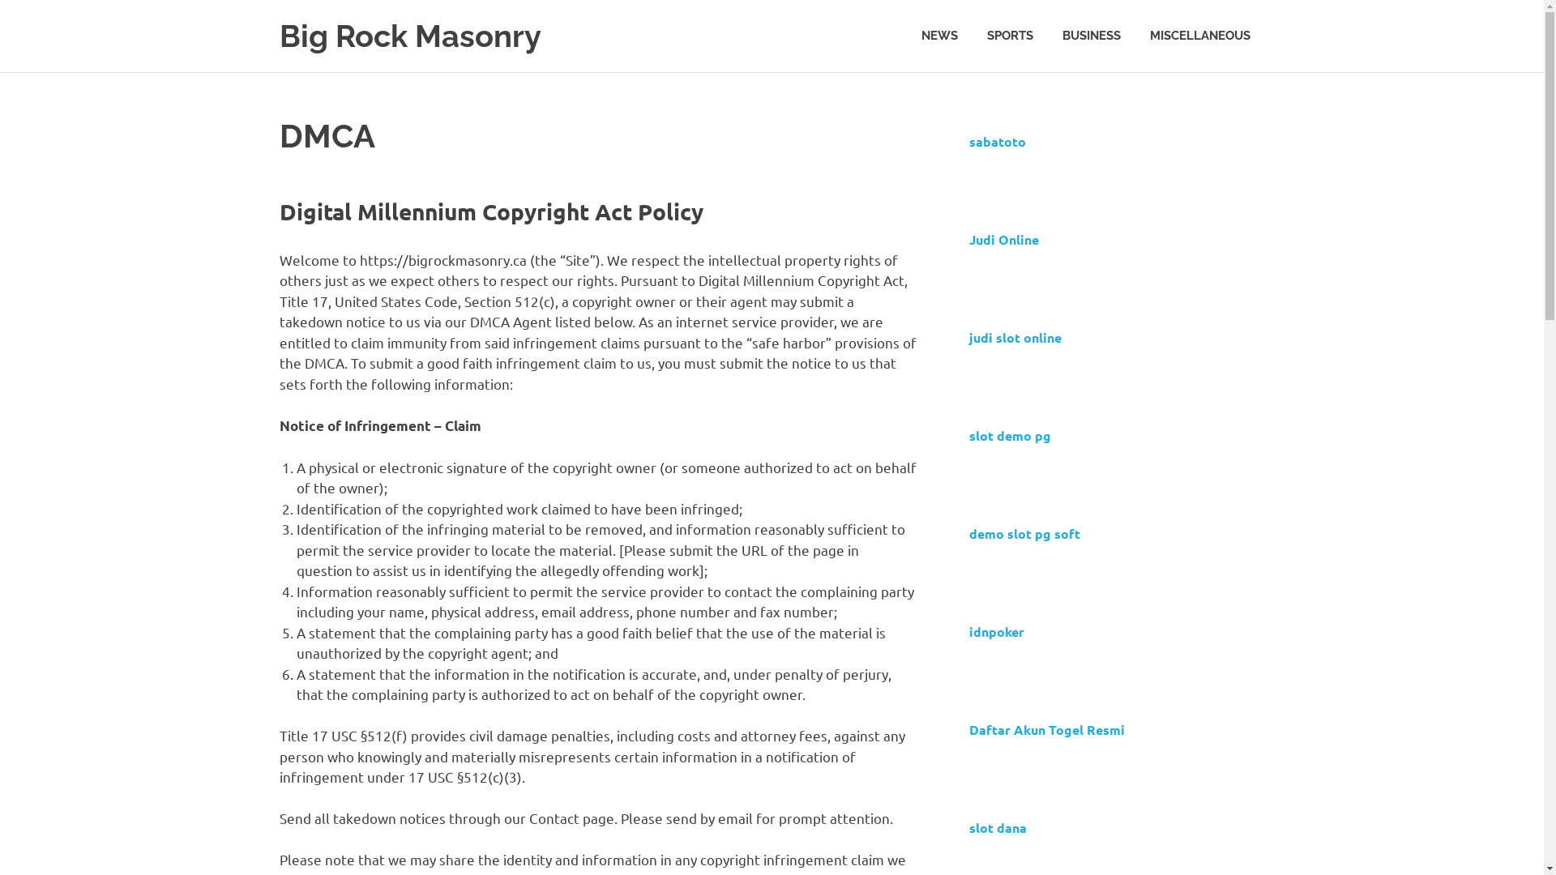 The height and width of the screenshot is (875, 1556). Describe the element at coordinates (1010, 435) in the screenshot. I see `slot demo pg` at that location.